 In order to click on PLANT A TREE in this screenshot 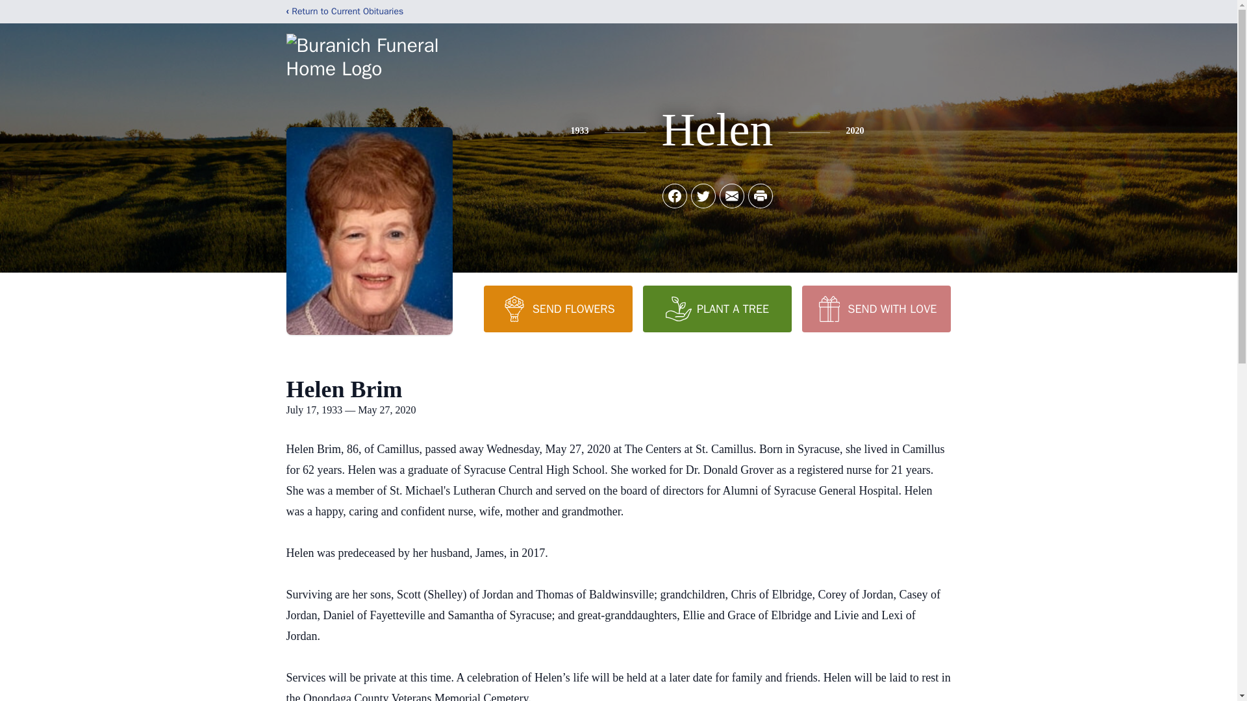, I will do `click(717, 308)`.